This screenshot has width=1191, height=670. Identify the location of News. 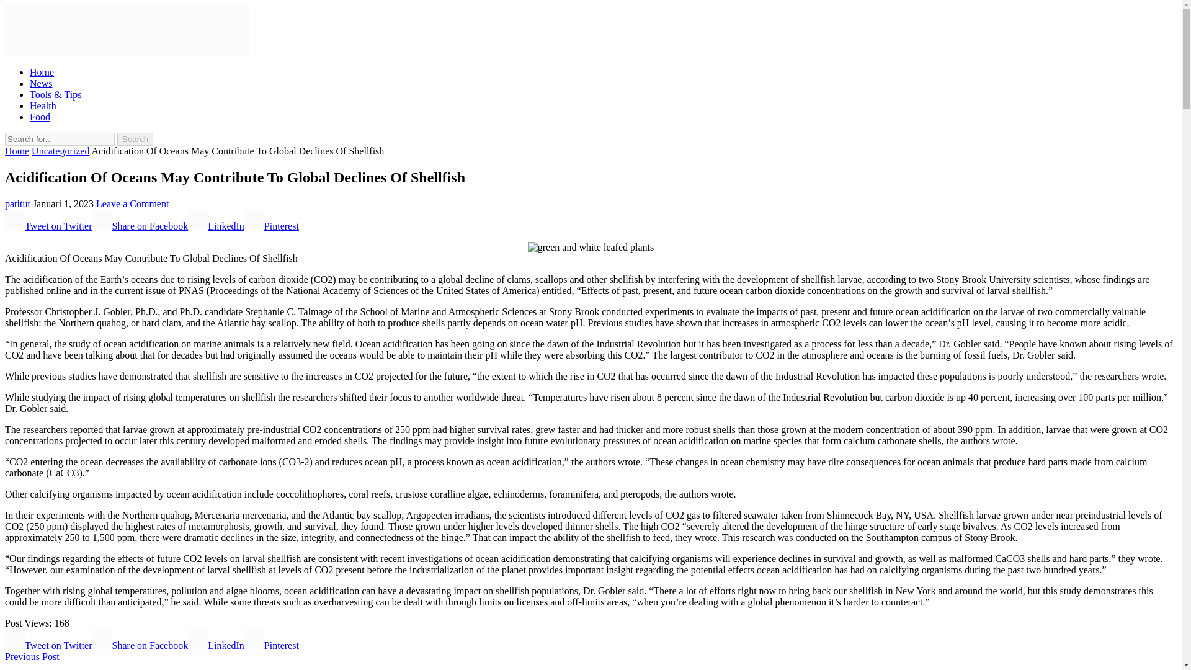
(41, 83).